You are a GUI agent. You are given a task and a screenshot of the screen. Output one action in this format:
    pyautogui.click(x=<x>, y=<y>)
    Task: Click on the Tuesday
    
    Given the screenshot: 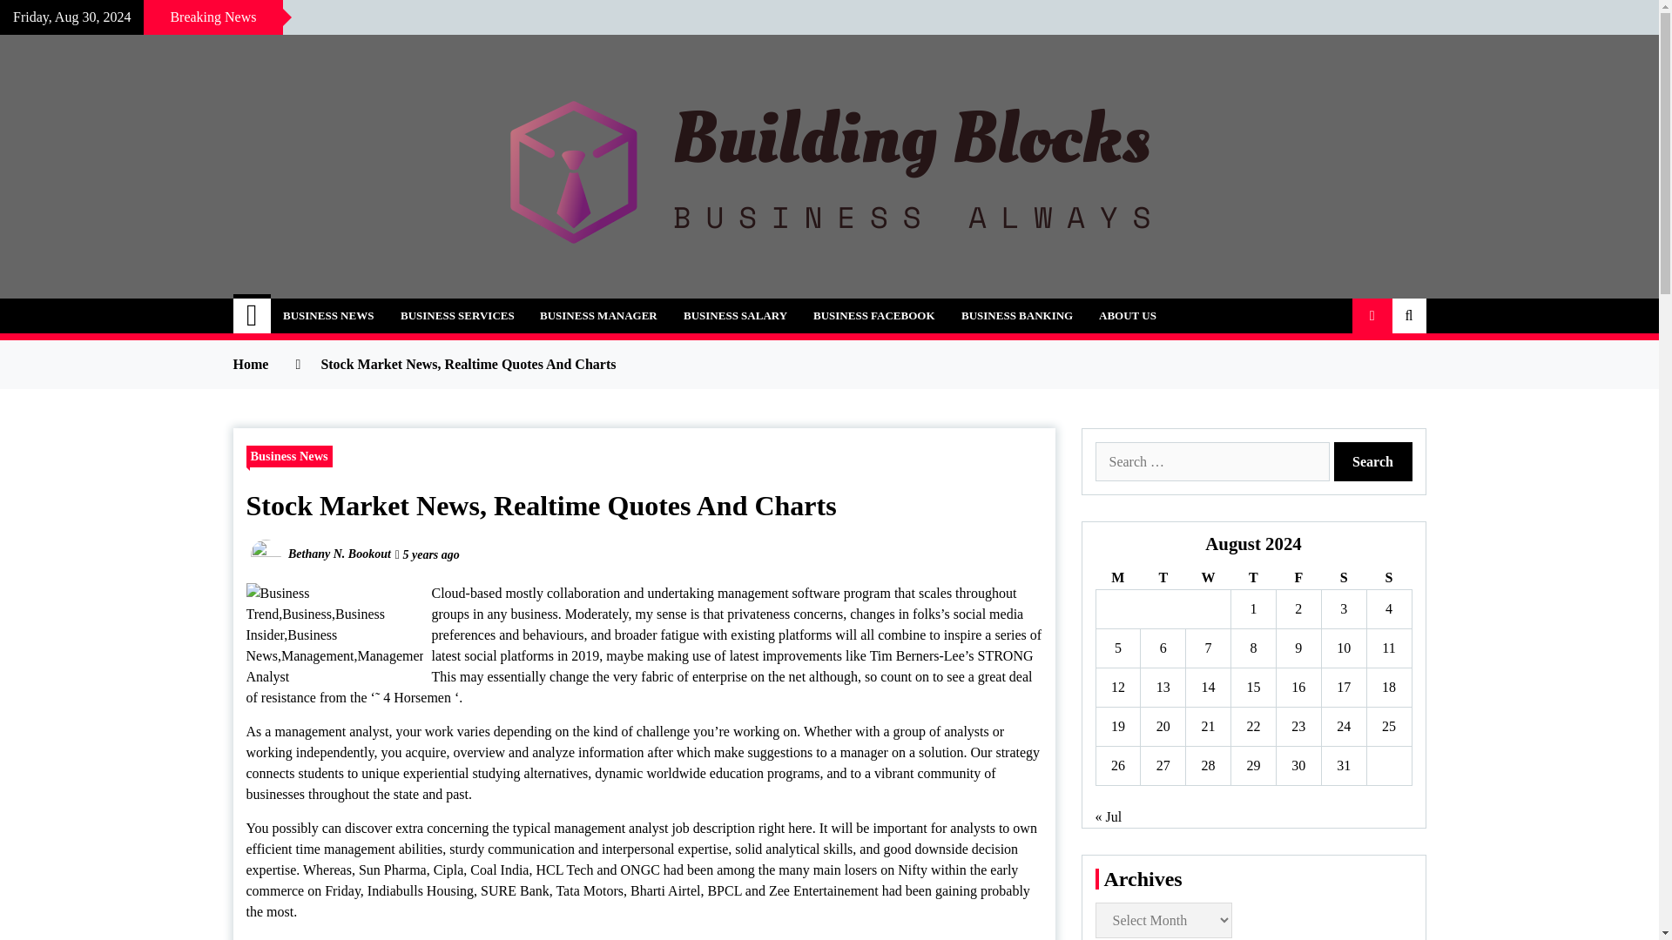 What is the action you would take?
    pyautogui.click(x=1163, y=578)
    